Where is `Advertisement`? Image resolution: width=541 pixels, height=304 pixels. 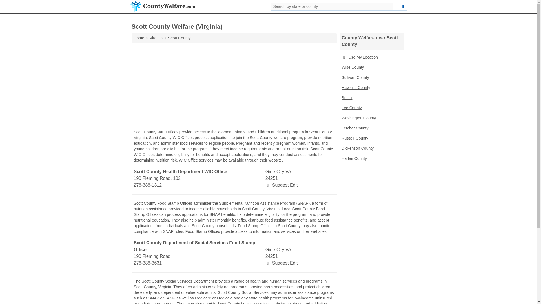 Advertisement is located at coordinates (234, 88).